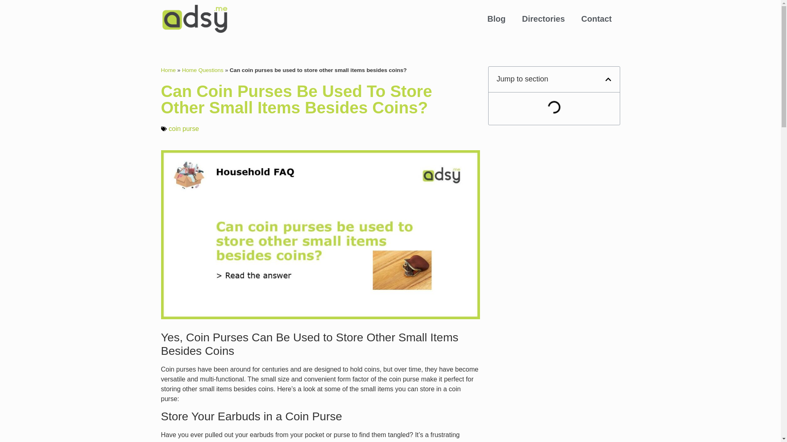 The width and height of the screenshot is (787, 442). I want to click on Blog, so click(496, 19).